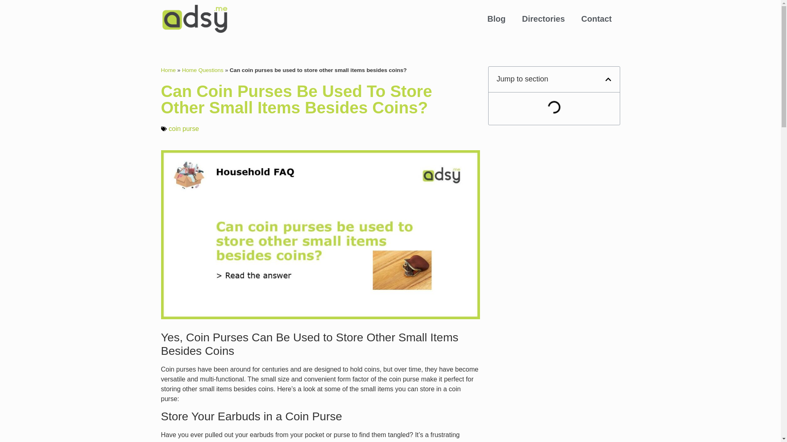 The width and height of the screenshot is (787, 442). I want to click on Blog, so click(496, 19).